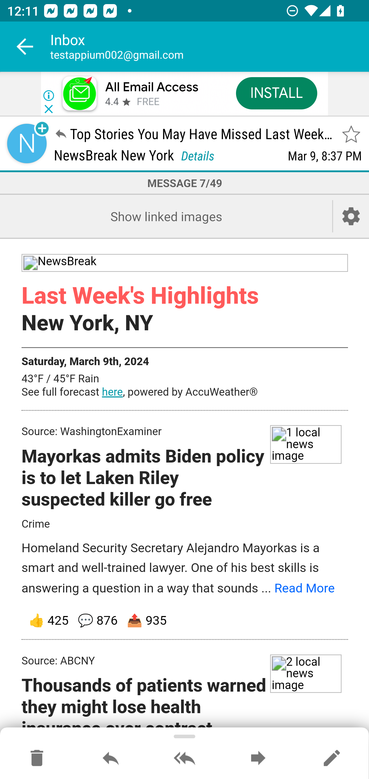  I want to click on Account setup, so click(351, 216).